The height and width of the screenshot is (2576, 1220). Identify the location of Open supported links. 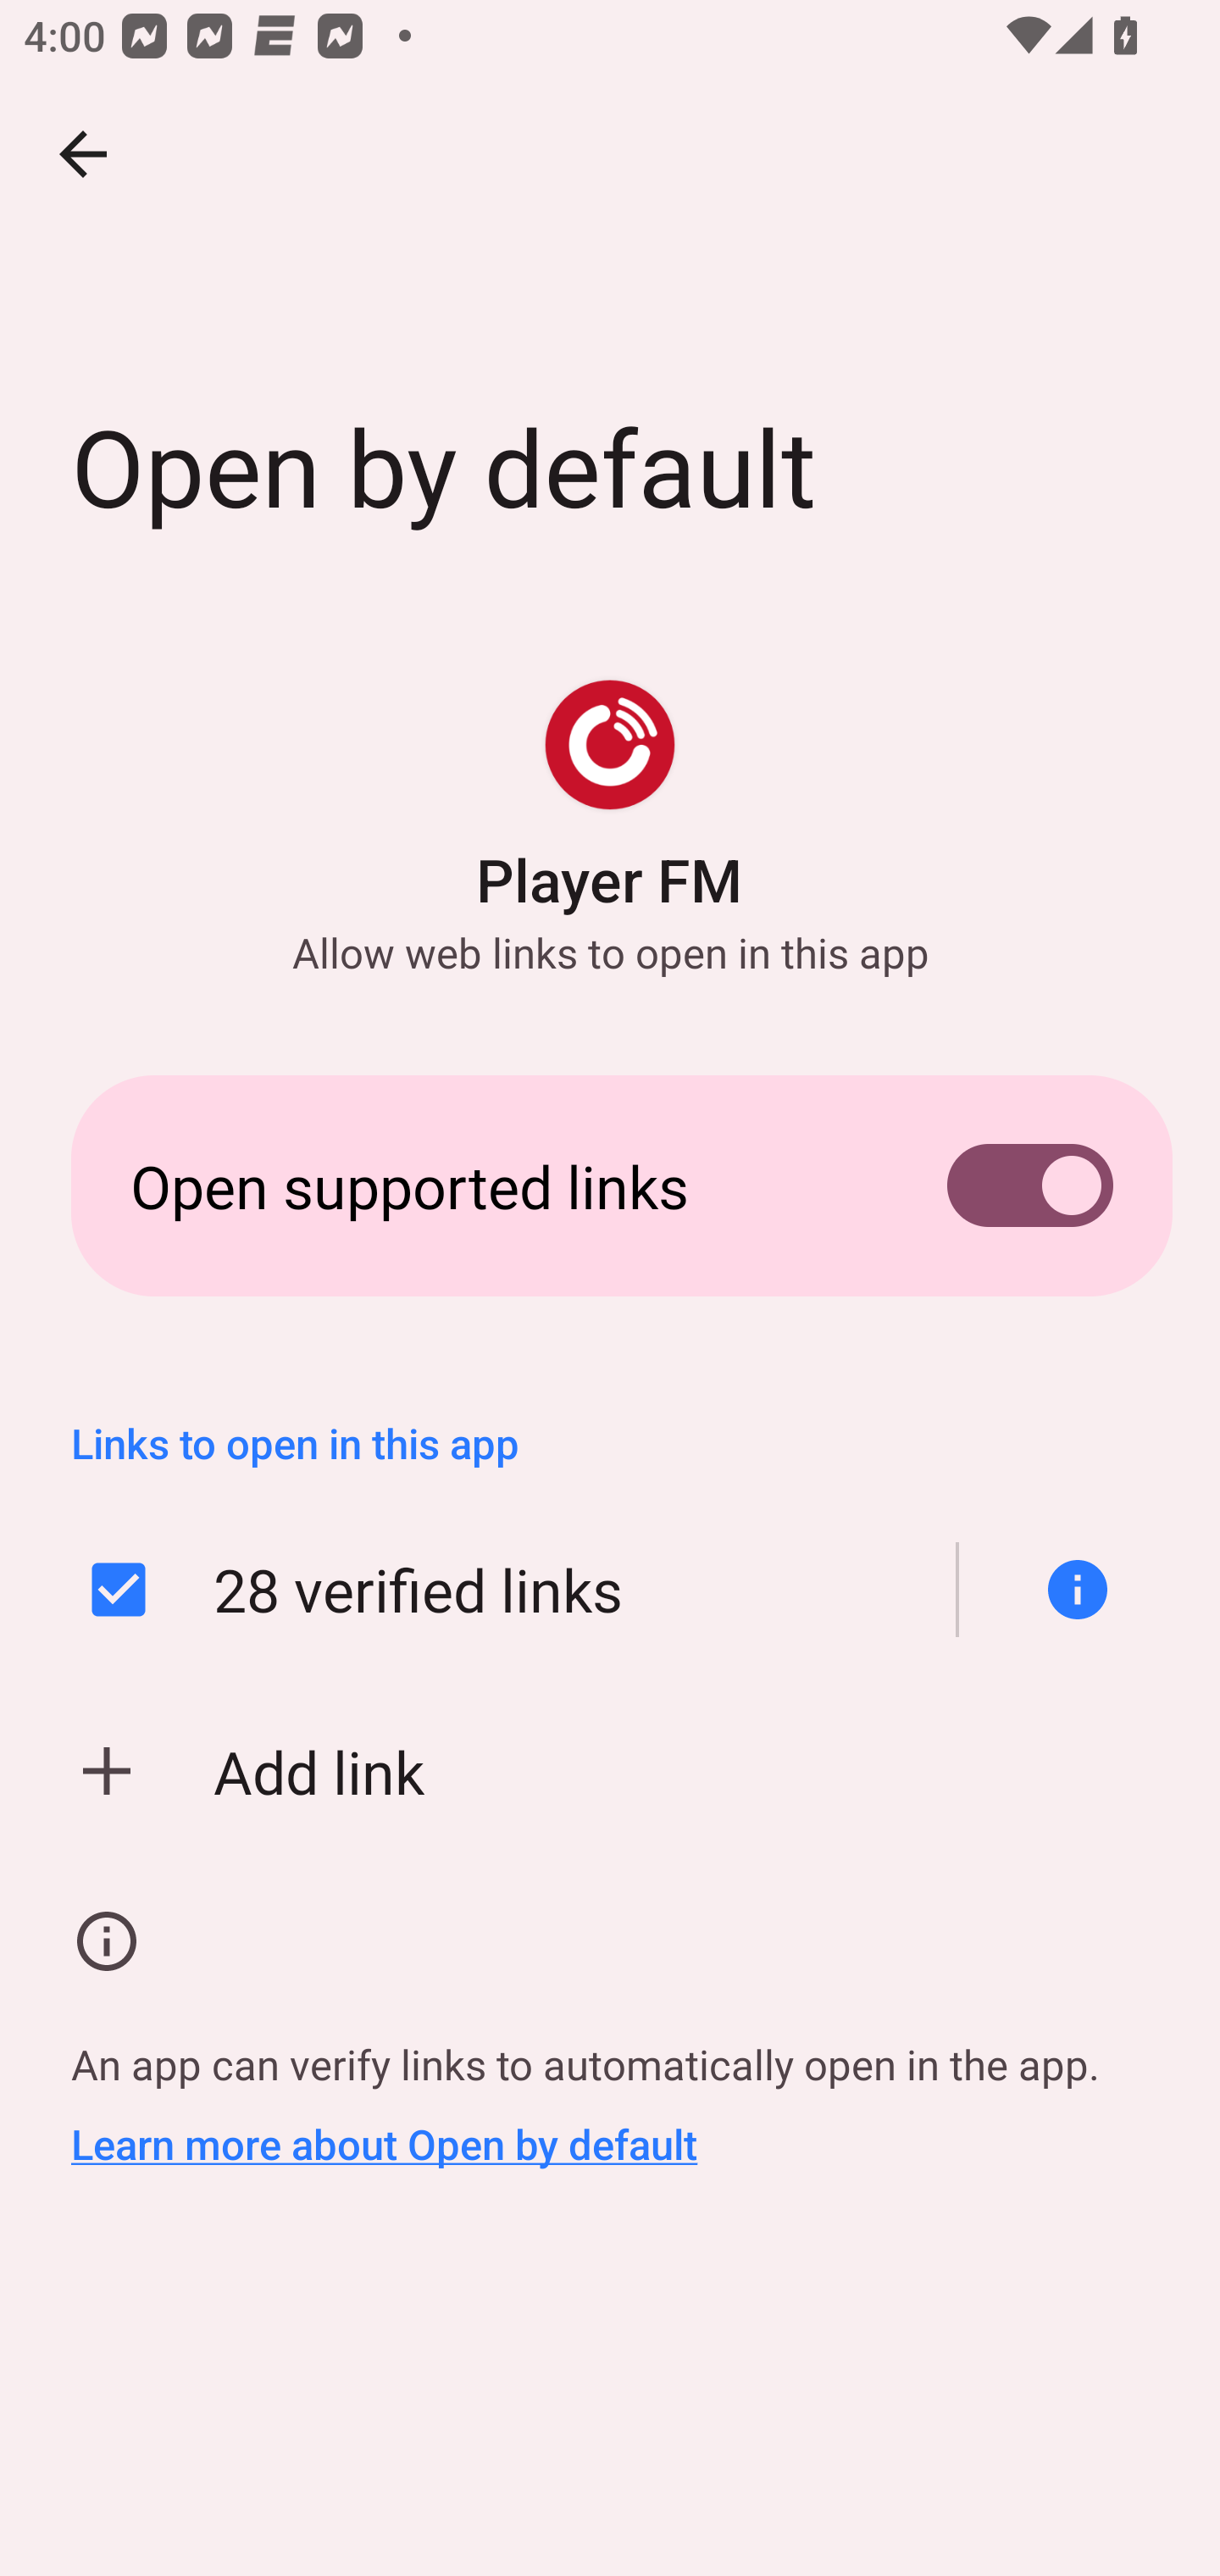
(610, 1185).